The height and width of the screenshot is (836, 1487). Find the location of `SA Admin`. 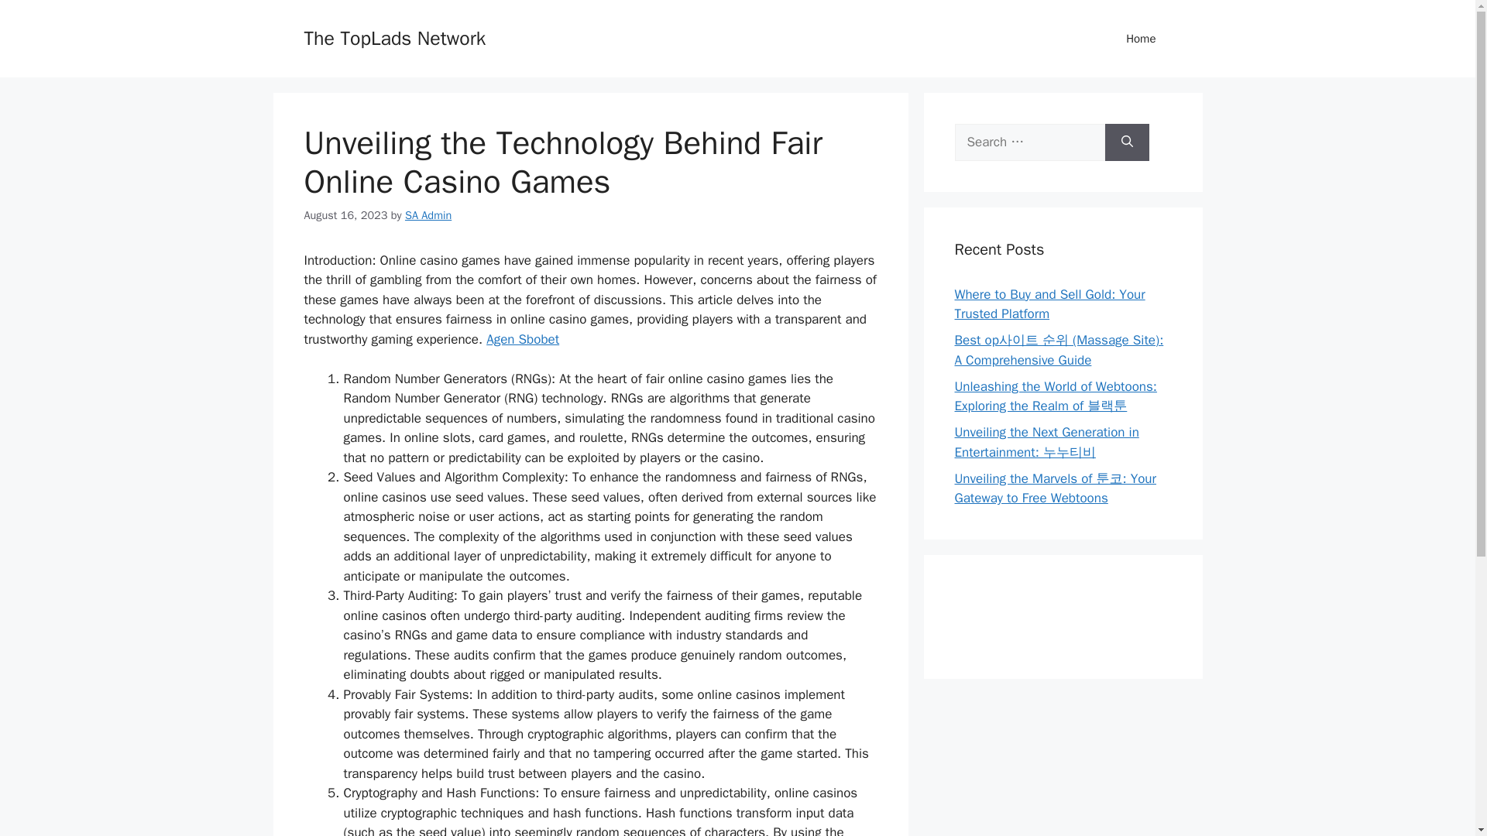

SA Admin is located at coordinates (428, 215).